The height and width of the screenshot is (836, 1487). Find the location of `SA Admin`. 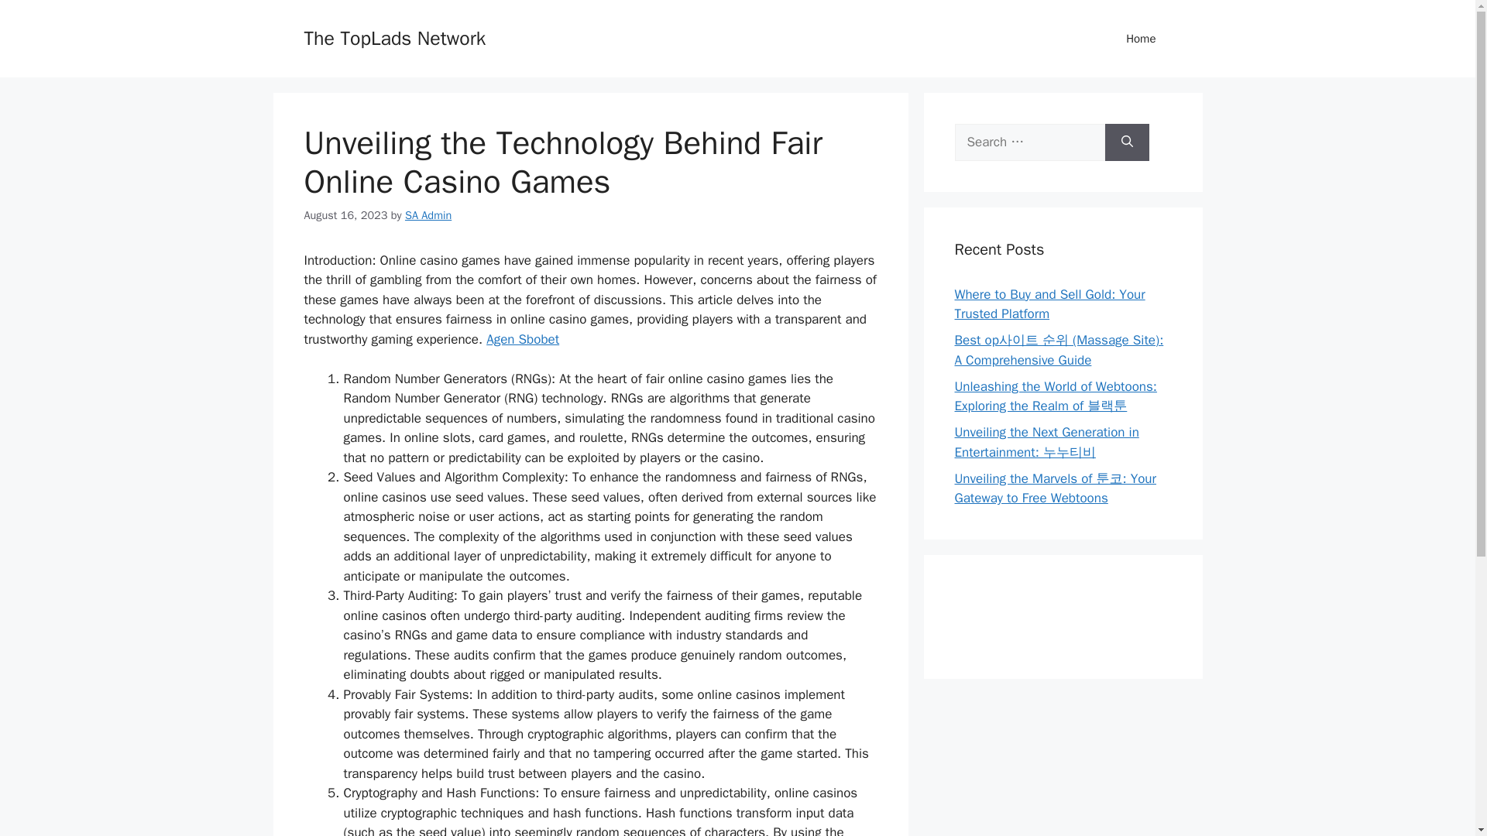

SA Admin is located at coordinates (428, 215).